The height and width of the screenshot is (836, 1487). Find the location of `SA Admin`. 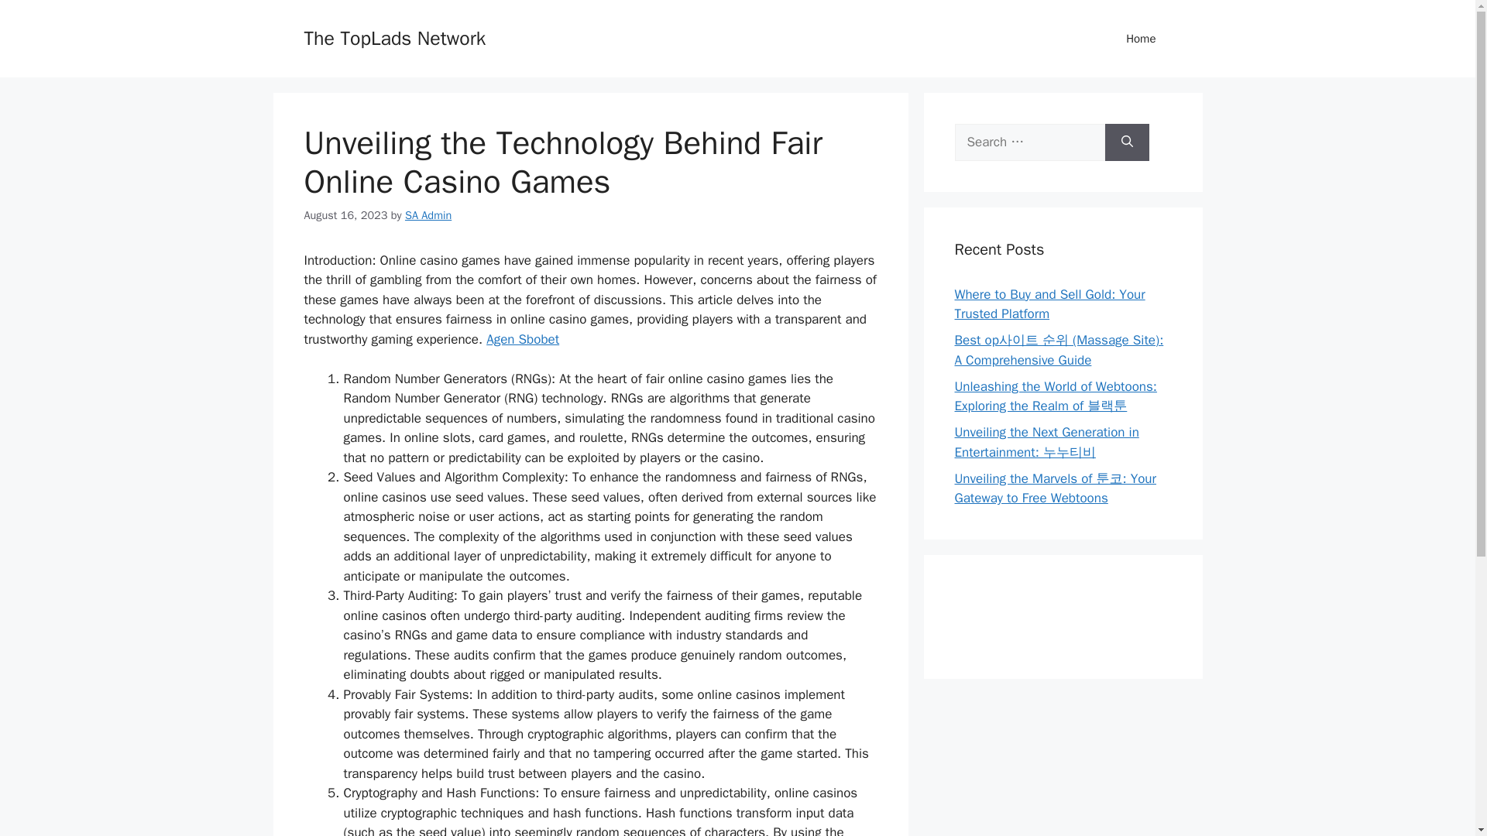

SA Admin is located at coordinates (428, 215).